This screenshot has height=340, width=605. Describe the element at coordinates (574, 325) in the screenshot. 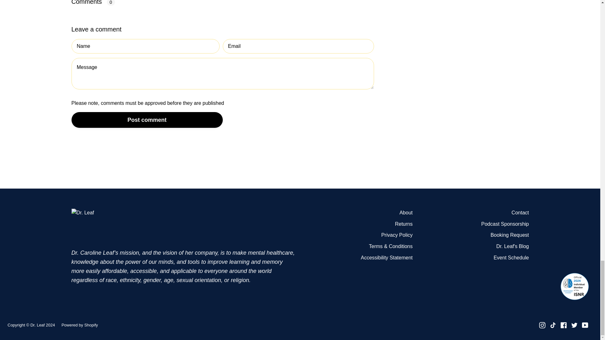

I see `Dr. Leaf on Twitter` at that location.